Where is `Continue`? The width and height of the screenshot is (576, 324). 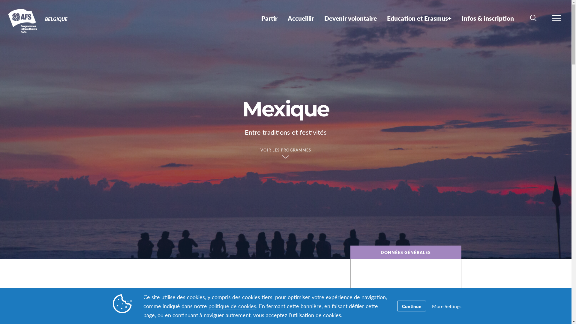 Continue is located at coordinates (412, 306).